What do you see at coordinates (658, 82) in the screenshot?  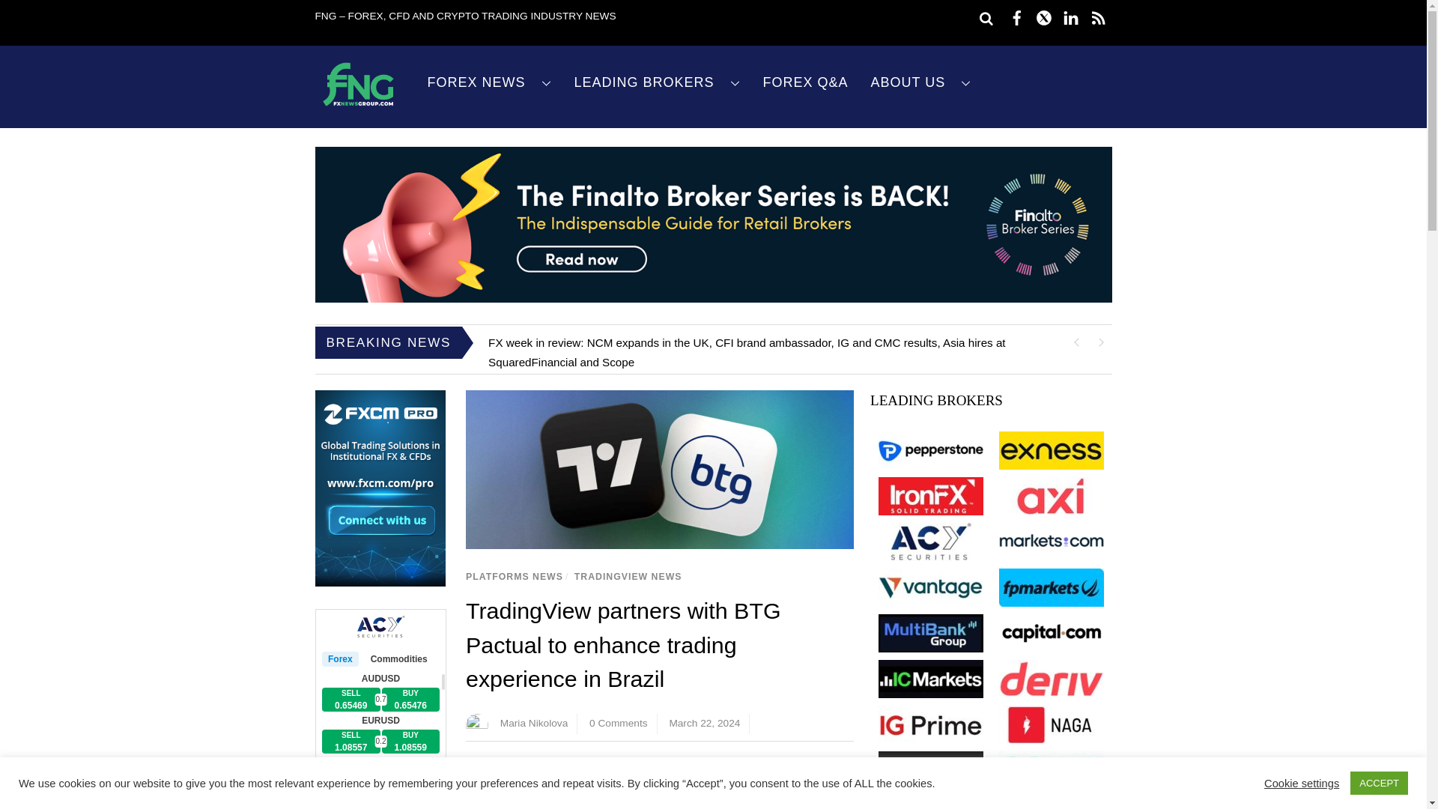 I see `LEADING BROKERS` at bounding box center [658, 82].